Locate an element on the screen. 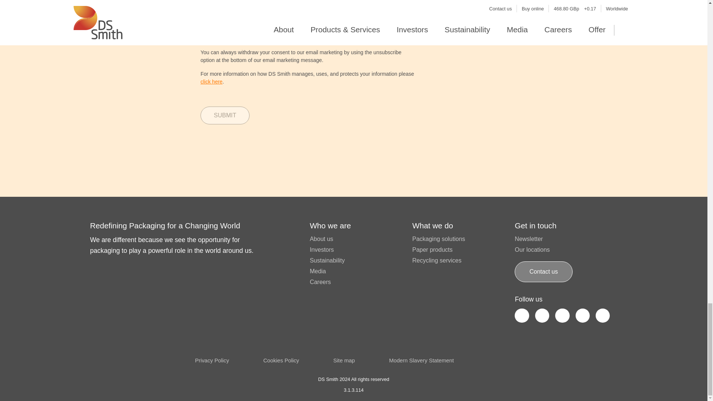 The image size is (713, 401). About us is located at coordinates (321, 239).